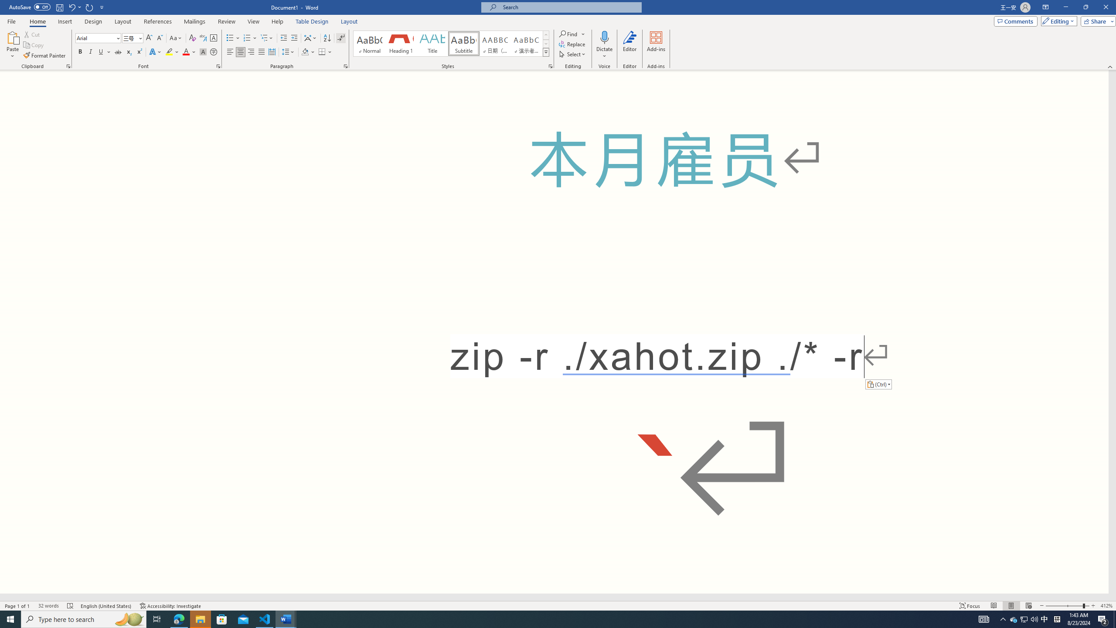  I want to click on Undo Paste, so click(71, 7).